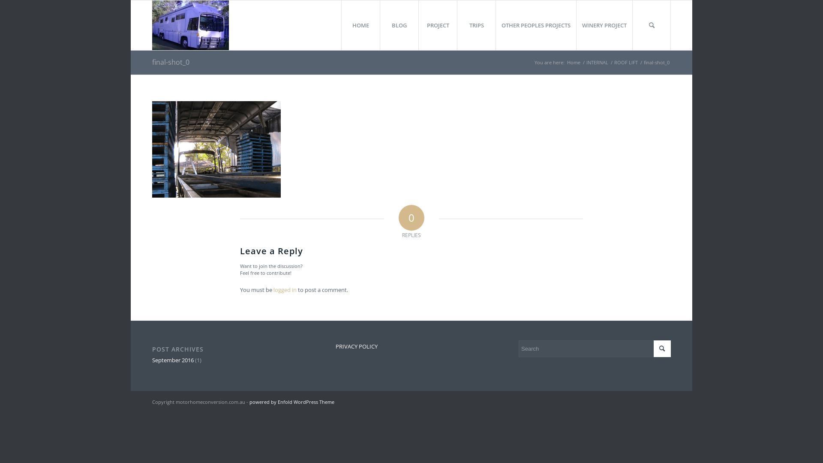 The image size is (823, 463). What do you see at coordinates (285, 290) in the screenshot?
I see `logged in` at bounding box center [285, 290].